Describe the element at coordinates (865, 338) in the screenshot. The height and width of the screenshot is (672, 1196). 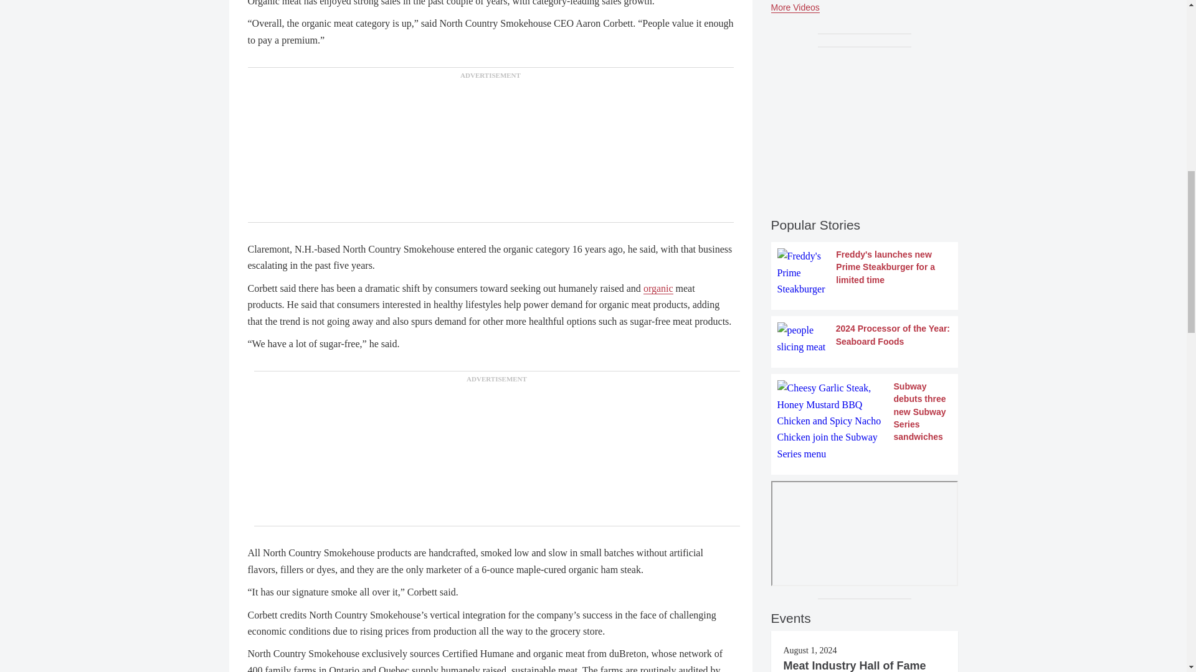
I see `2024 Processor of the Year: Seaboard Foods` at that location.